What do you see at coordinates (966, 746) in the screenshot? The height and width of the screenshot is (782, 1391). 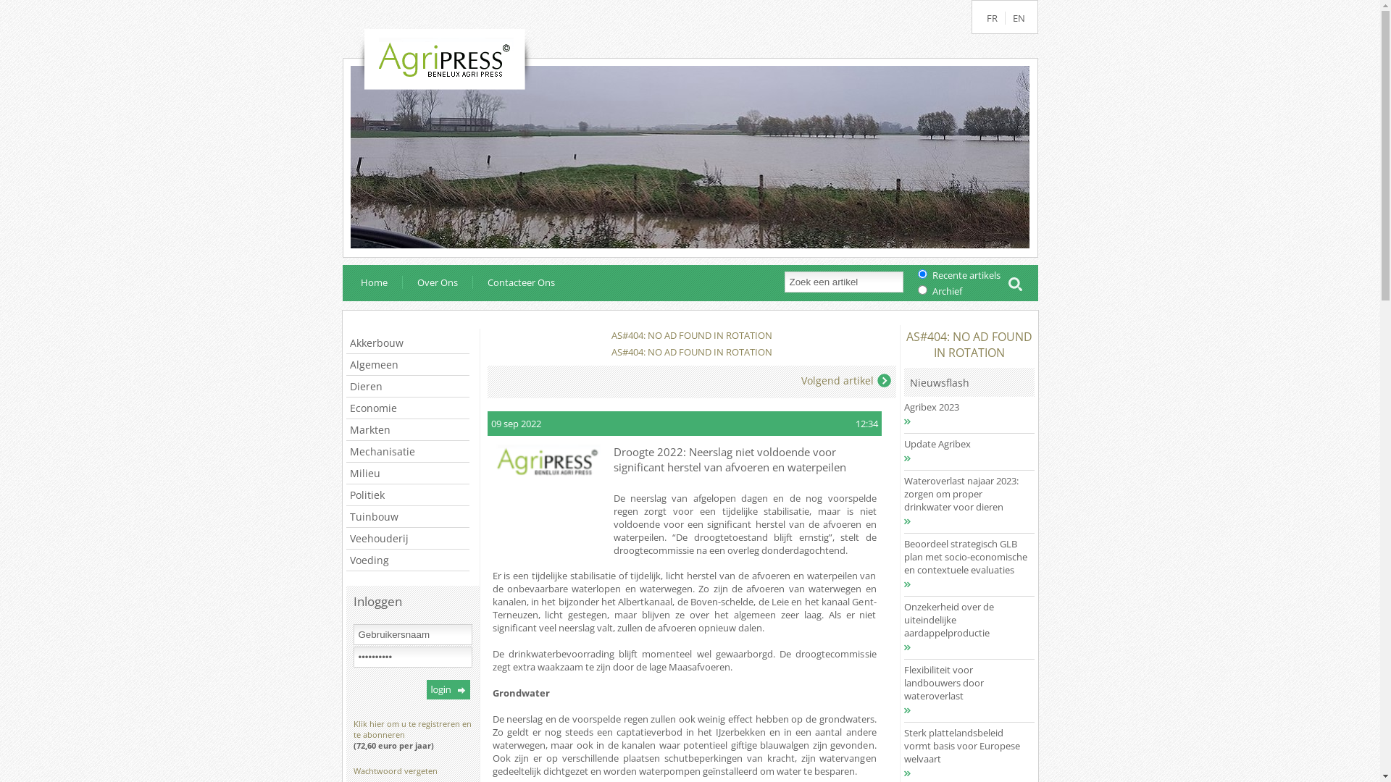 I see `Sterk plattelandsbeleid vormt basis voor Europese welvaart` at bounding box center [966, 746].